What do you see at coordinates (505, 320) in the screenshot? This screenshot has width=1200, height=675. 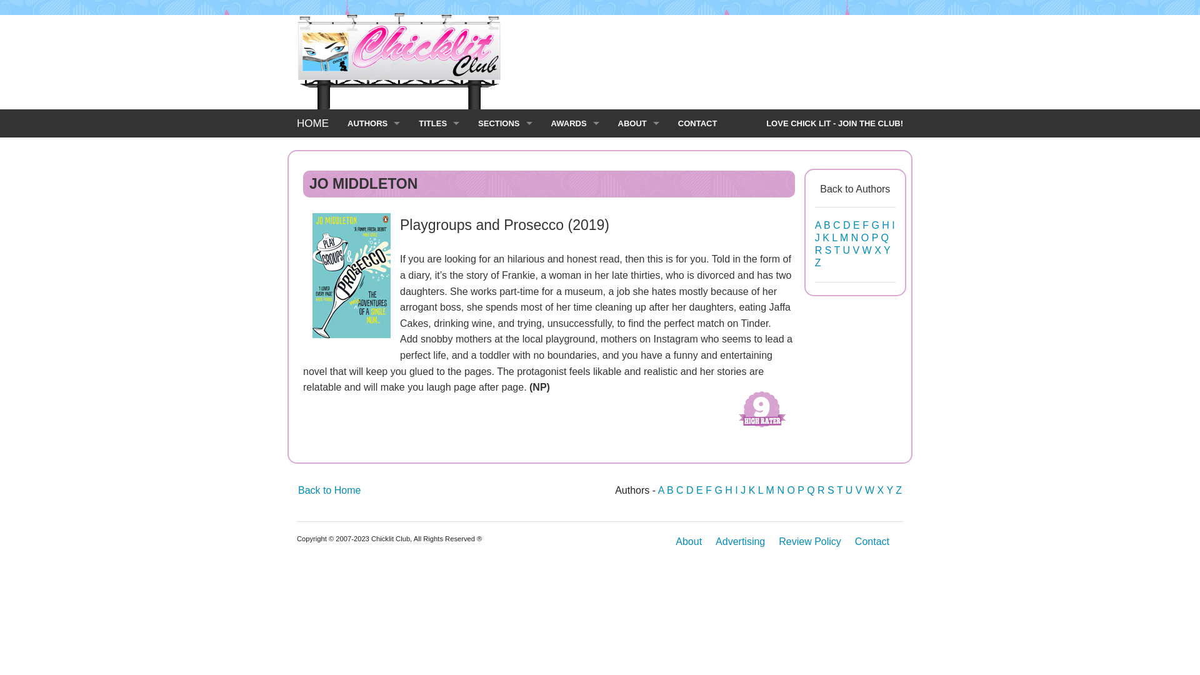 I see `Memoirs` at bounding box center [505, 320].